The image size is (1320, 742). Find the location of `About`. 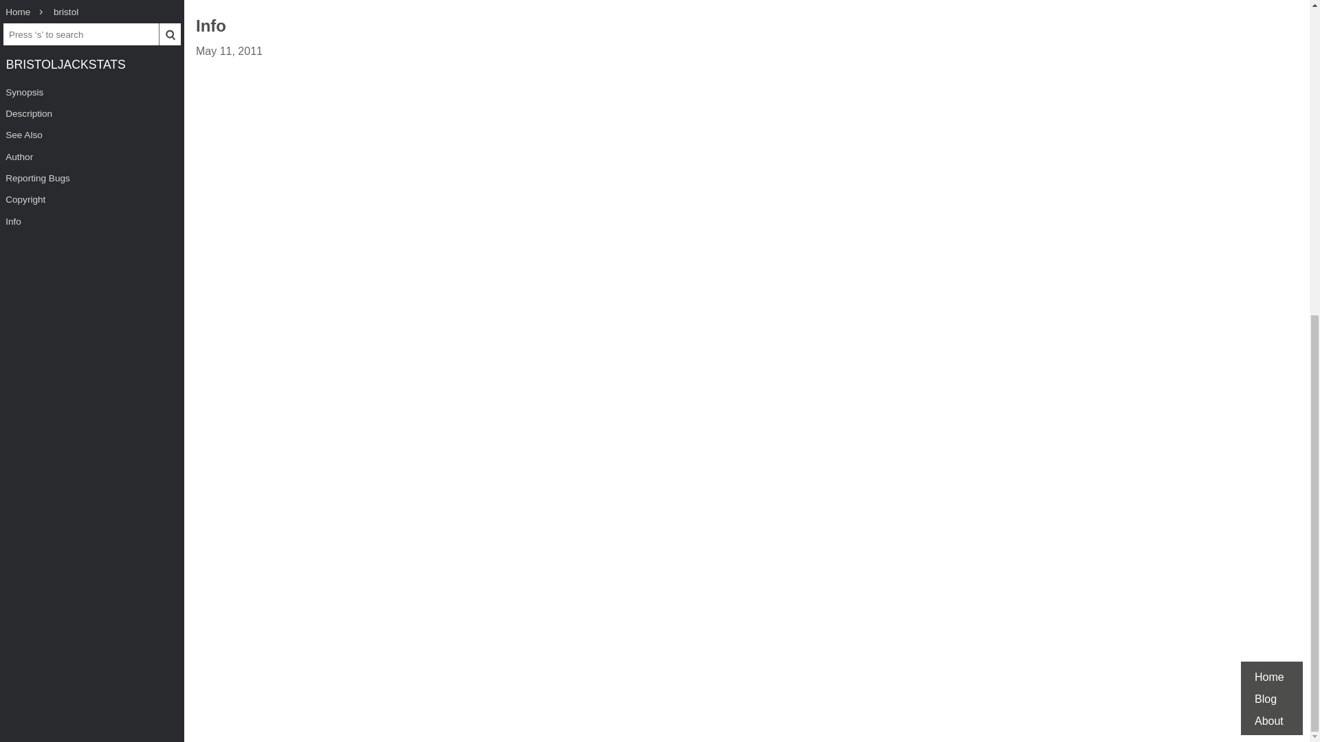

About is located at coordinates (1269, 177).